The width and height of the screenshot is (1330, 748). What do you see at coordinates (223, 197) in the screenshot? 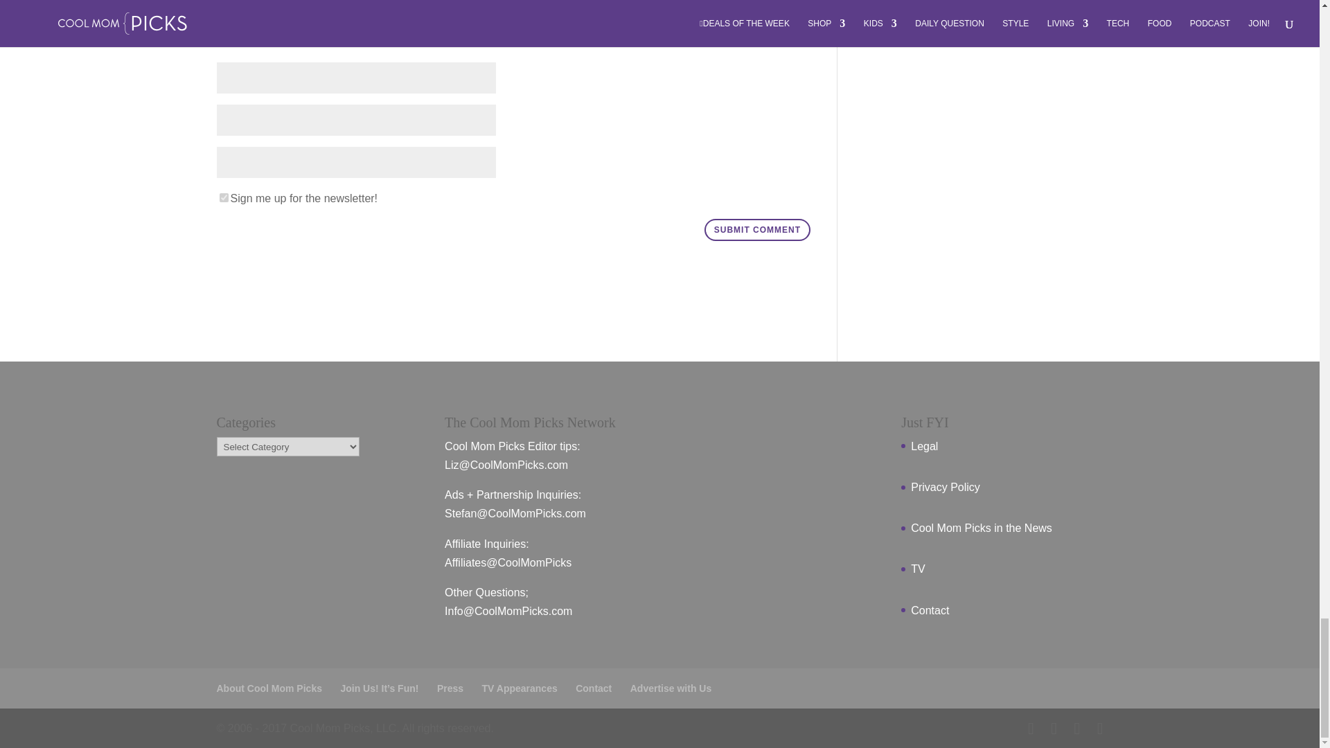
I see `1` at bounding box center [223, 197].